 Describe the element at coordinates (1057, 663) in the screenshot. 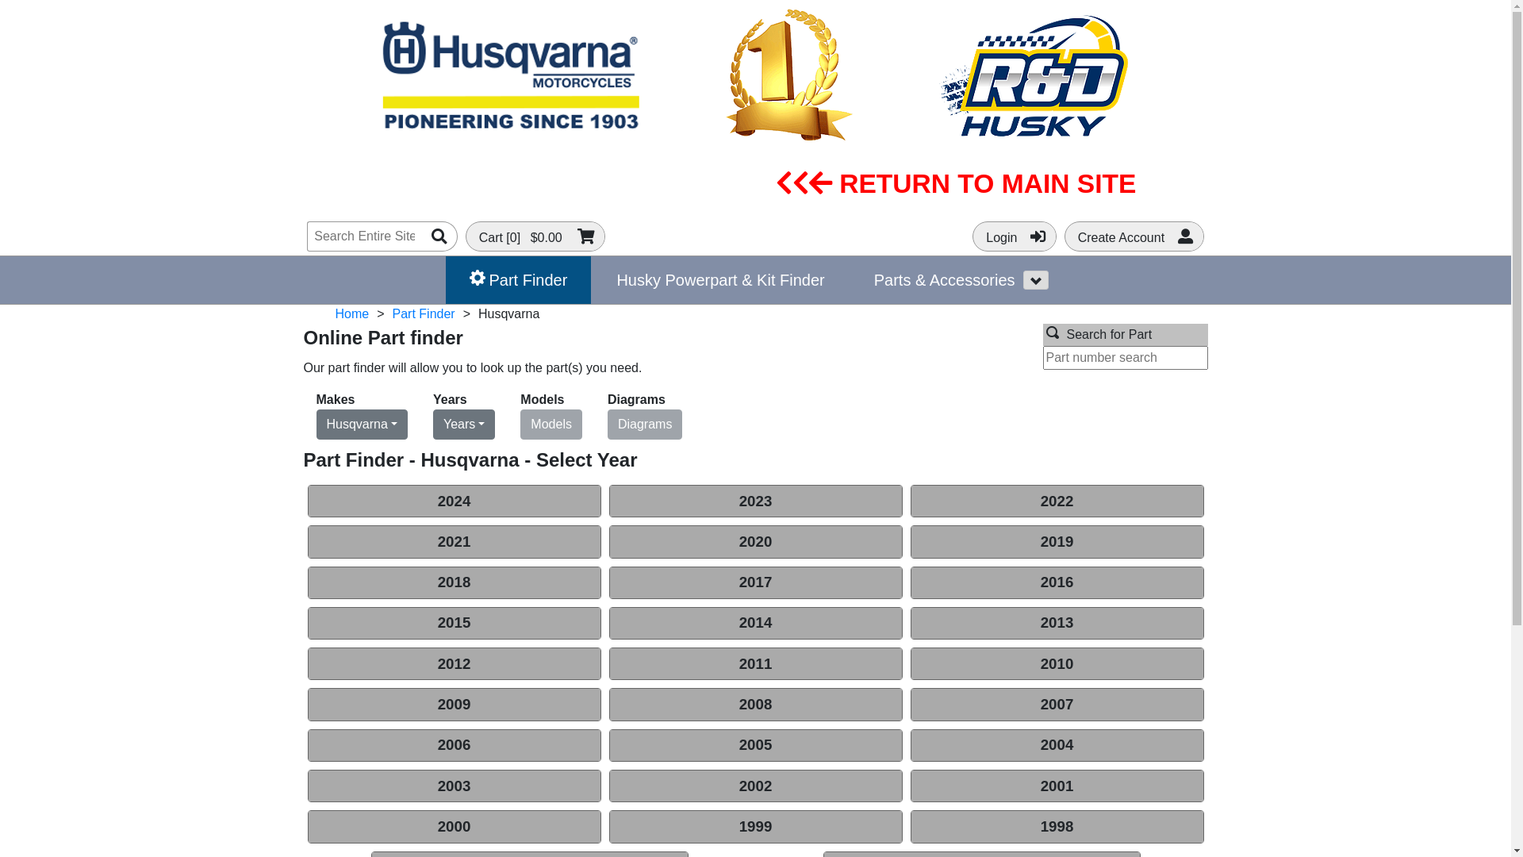

I see `2010` at that location.